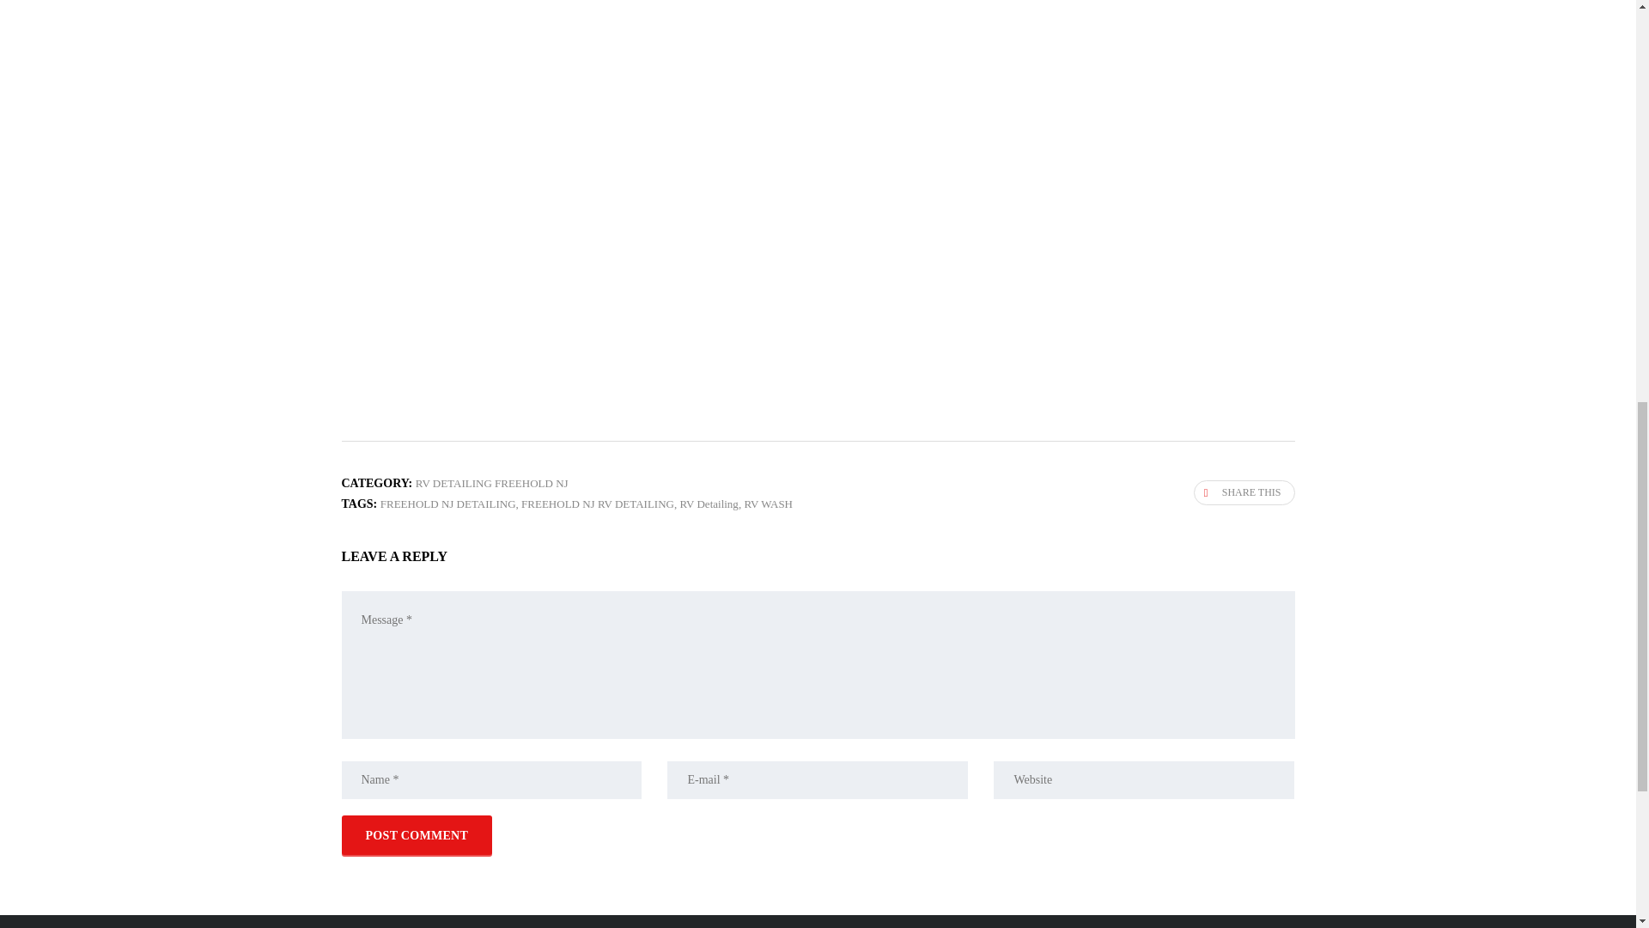 The height and width of the screenshot is (928, 1649). What do you see at coordinates (598, 504) in the screenshot?
I see `FREEHOLD NJ RV DETAILING` at bounding box center [598, 504].